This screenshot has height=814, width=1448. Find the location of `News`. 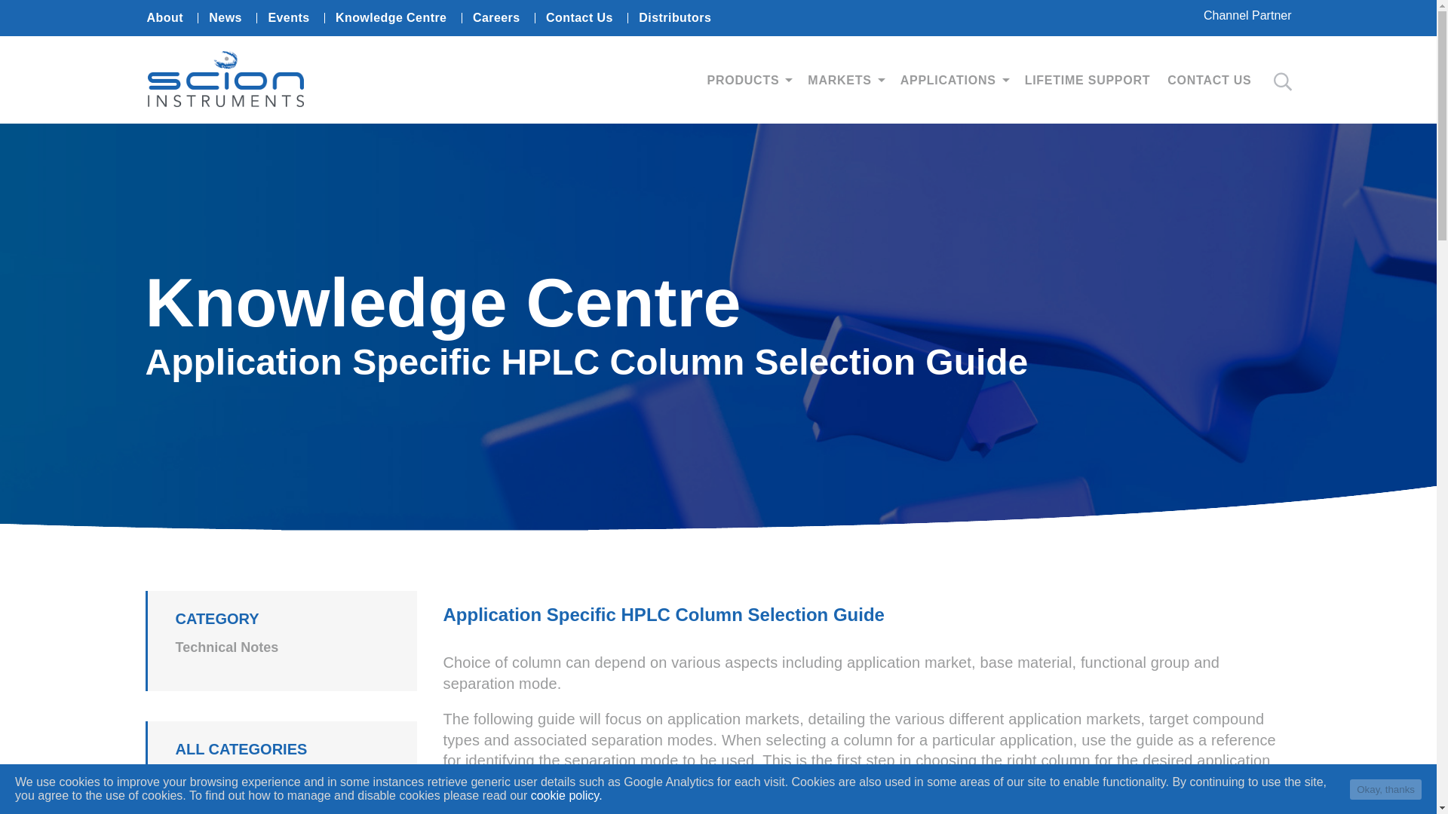

News is located at coordinates (225, 17).